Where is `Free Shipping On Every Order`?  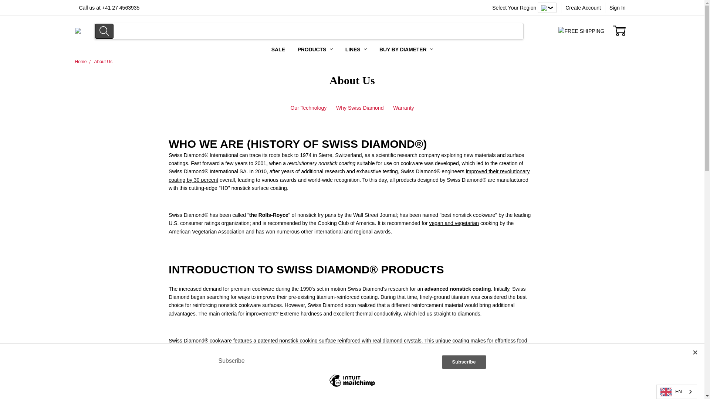 Free Shipping On Every Order is located at coordinates (78, 30).